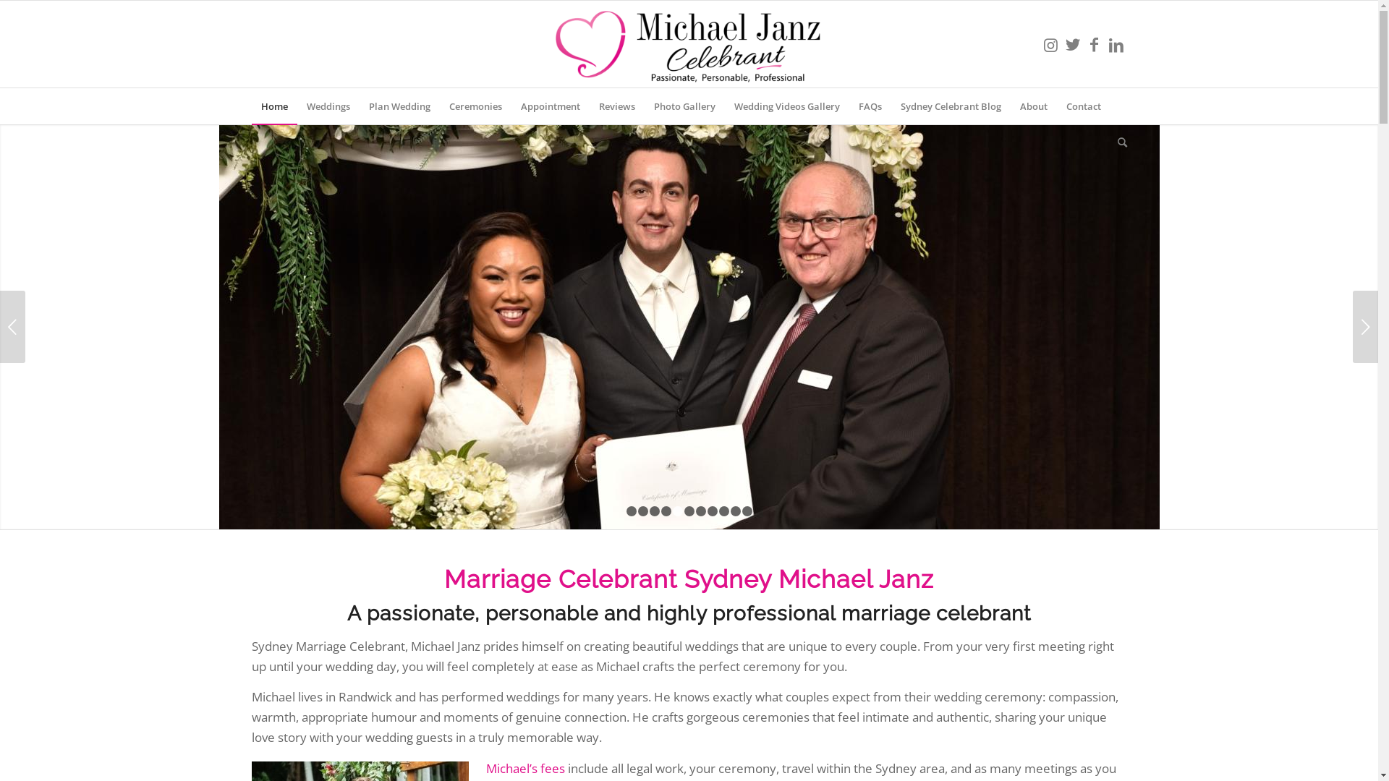 This screenshot has height=781, width=1389. What do you see at coordinates (870, 106) in the screenshot?
I see `FAQs` at bounding box center [870, 106].